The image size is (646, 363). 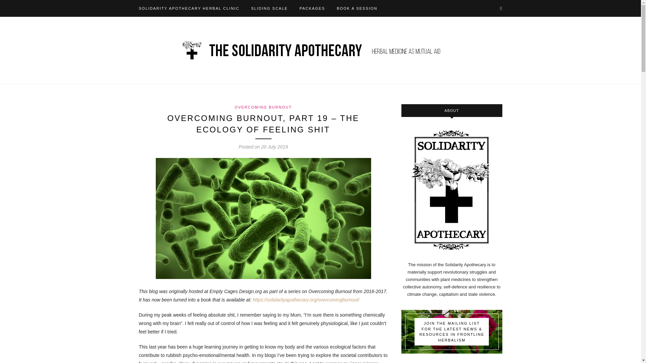 I want to click on SLIDING SCALE, so click(x=269, y=8).